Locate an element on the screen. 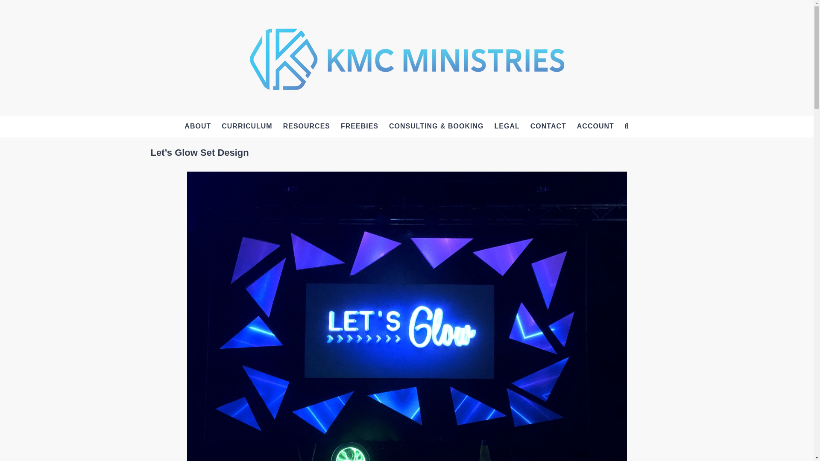 This screenshot has width=820, height=461. FREEBIES is located at coordinates (360, 126).